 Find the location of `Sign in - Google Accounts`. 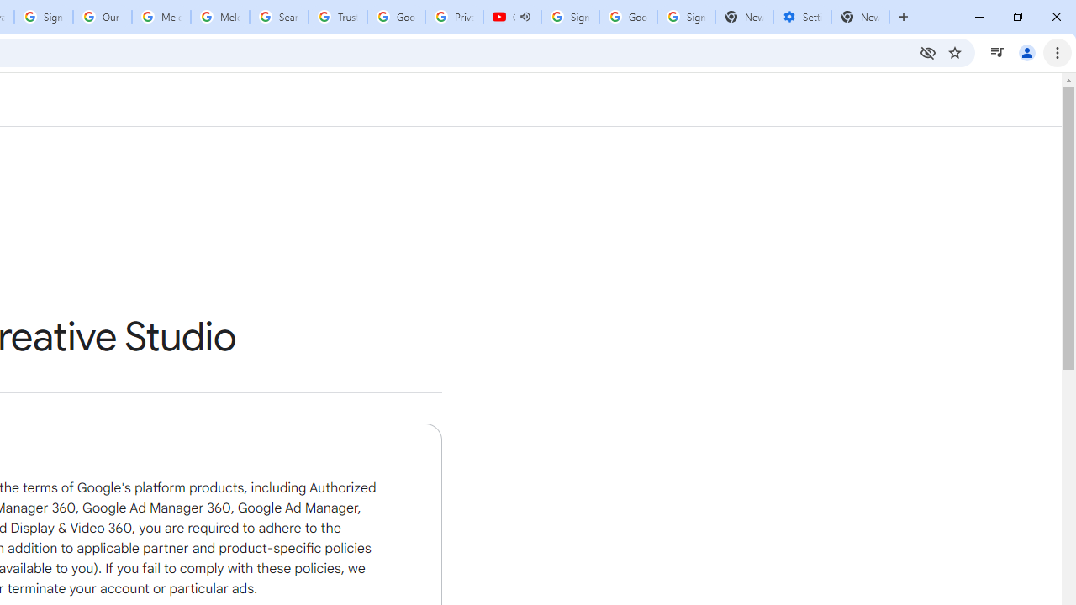

Sign in - Google Accounts is located at coordinates (686, 17).